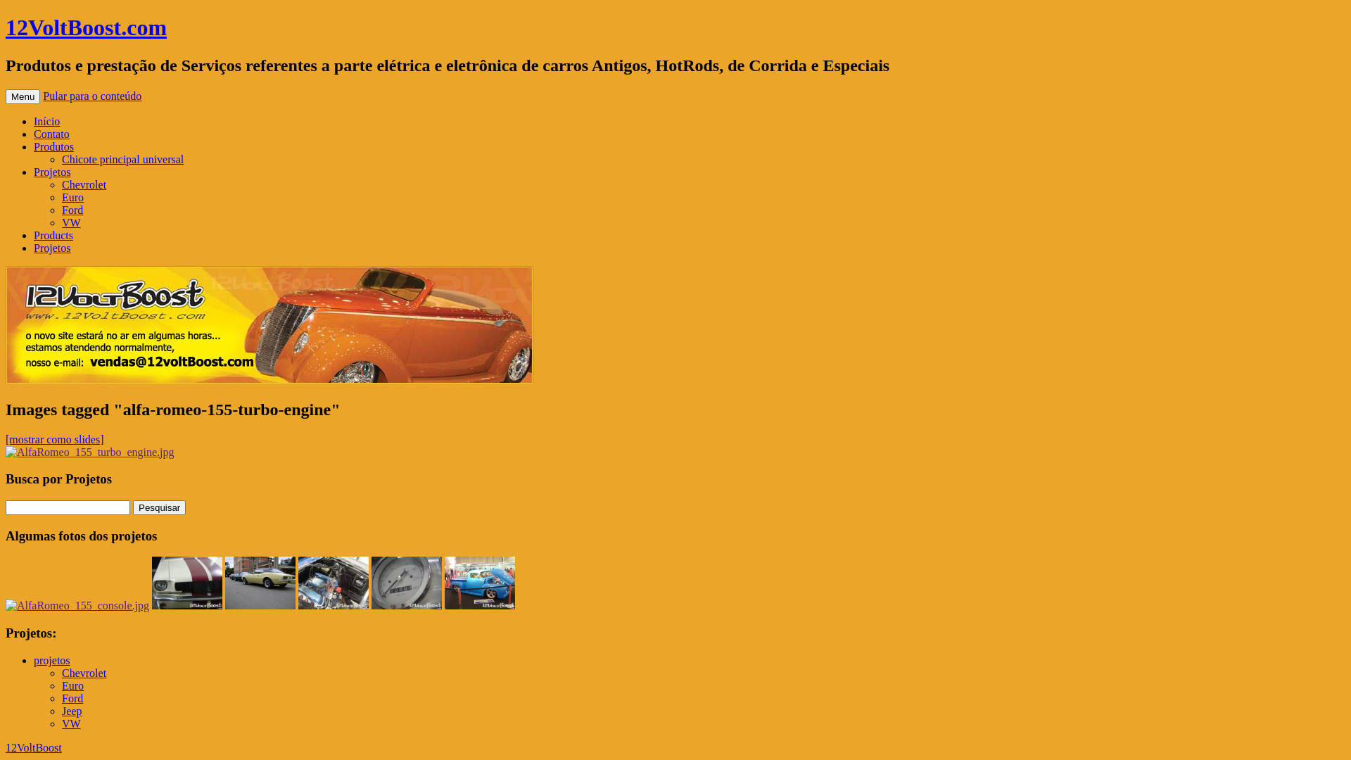 The height and width of the screenshot is (760, 1351). I want to click on AlfaRomeo_155_turbo_engine.jpg, so click(90, 452).